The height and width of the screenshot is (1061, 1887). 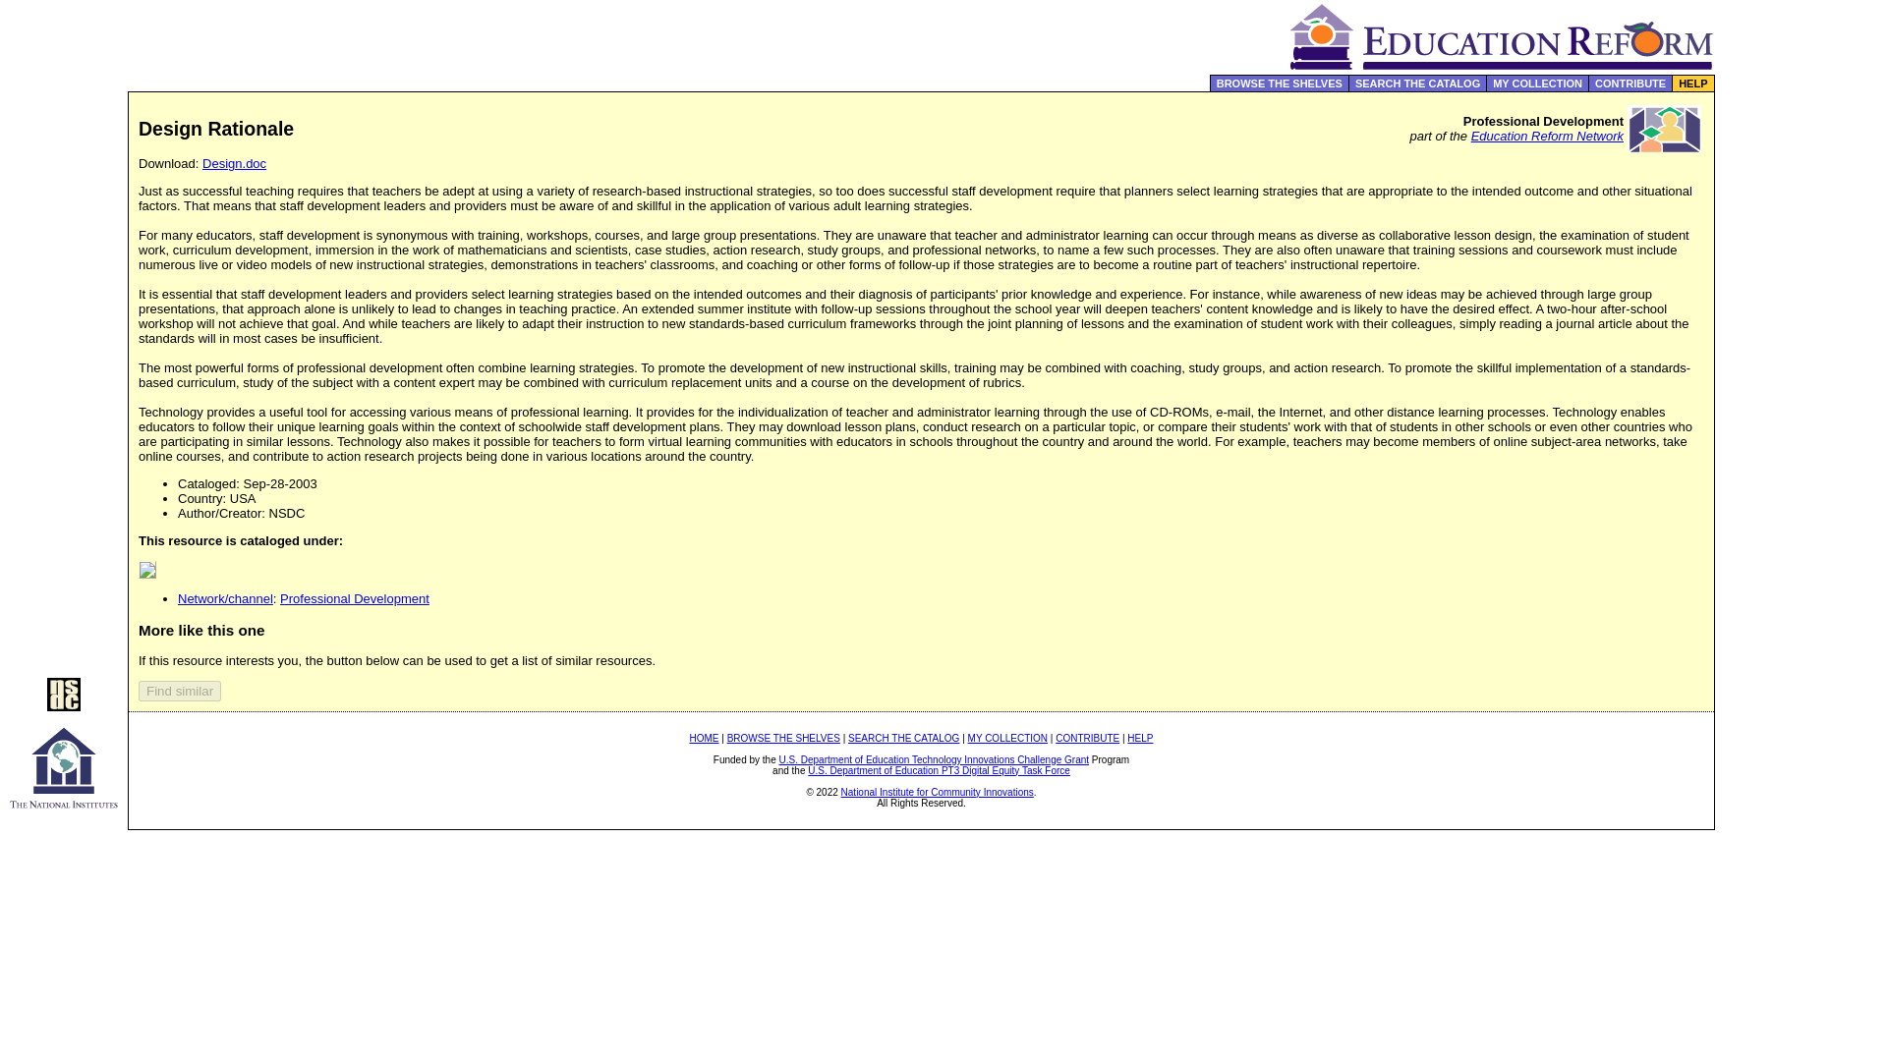 I want to click on Education Reform Network, so click(x=1547, y=136).